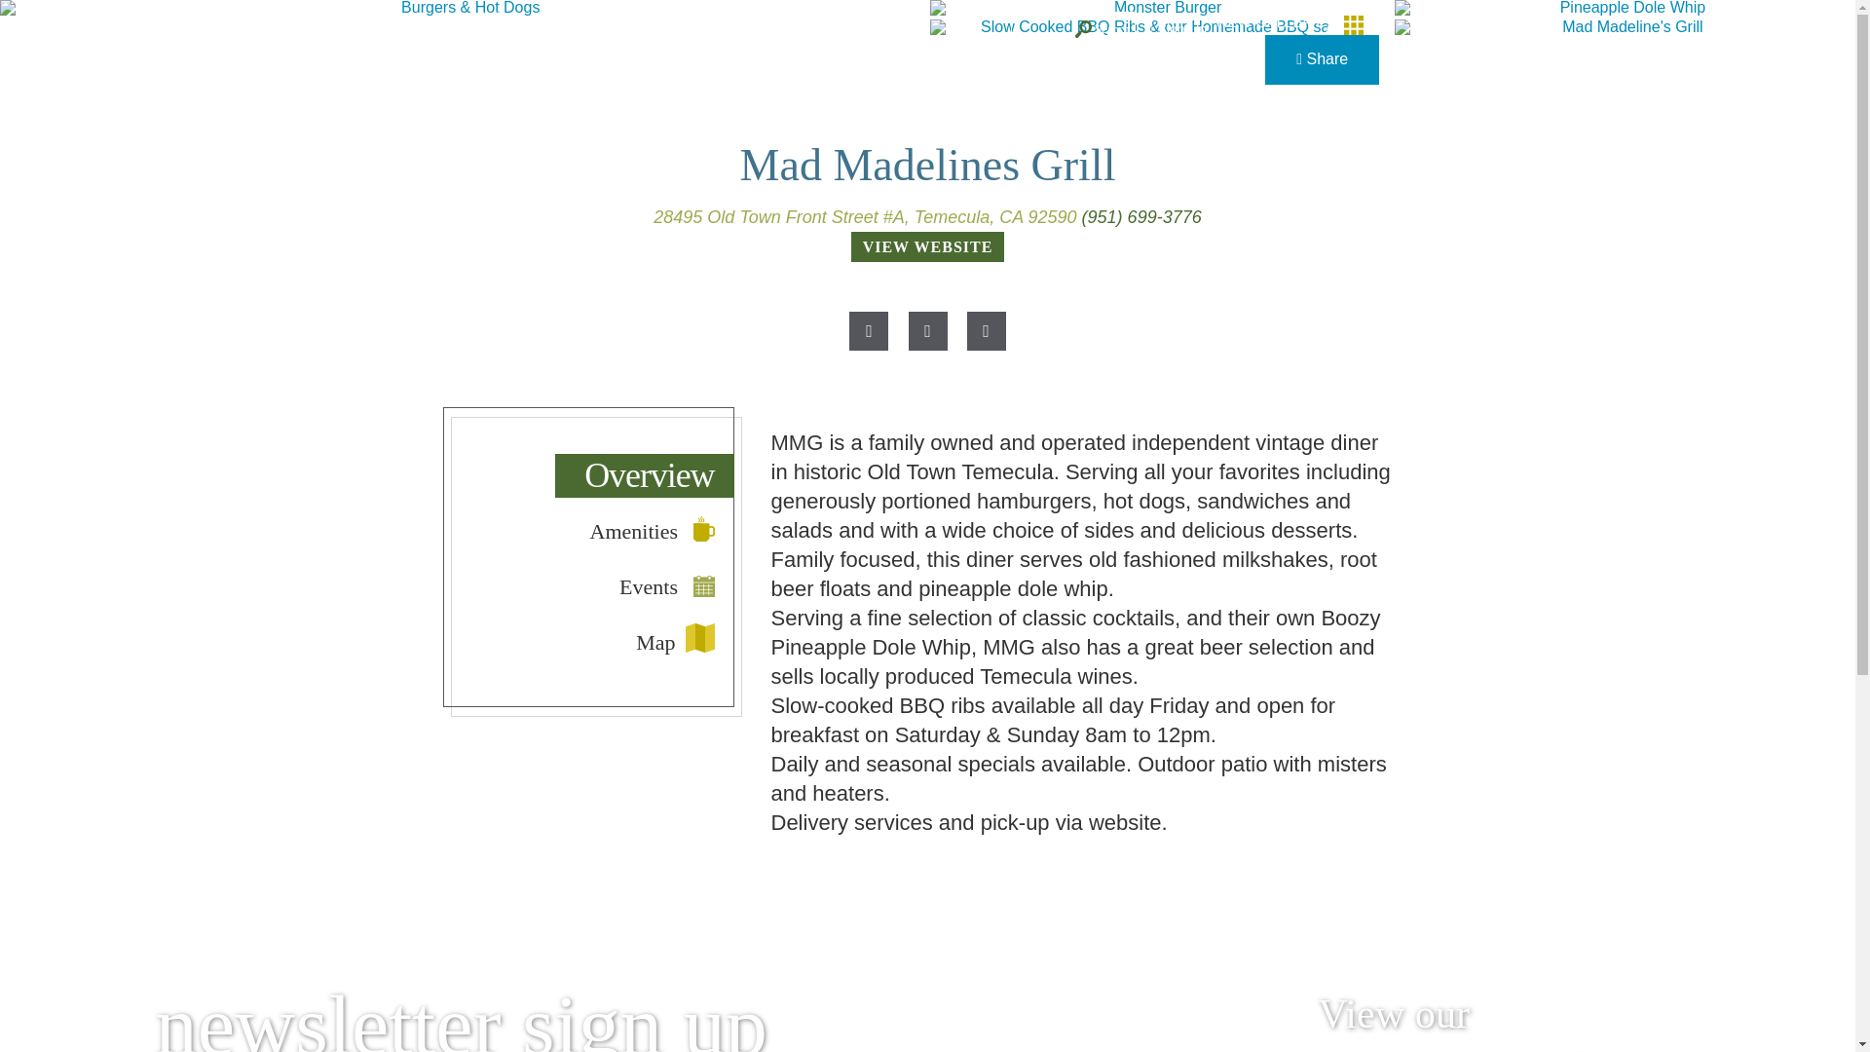  Describe the element at coordinates (710, 29) in the screenshot. I see `Media` at that location.